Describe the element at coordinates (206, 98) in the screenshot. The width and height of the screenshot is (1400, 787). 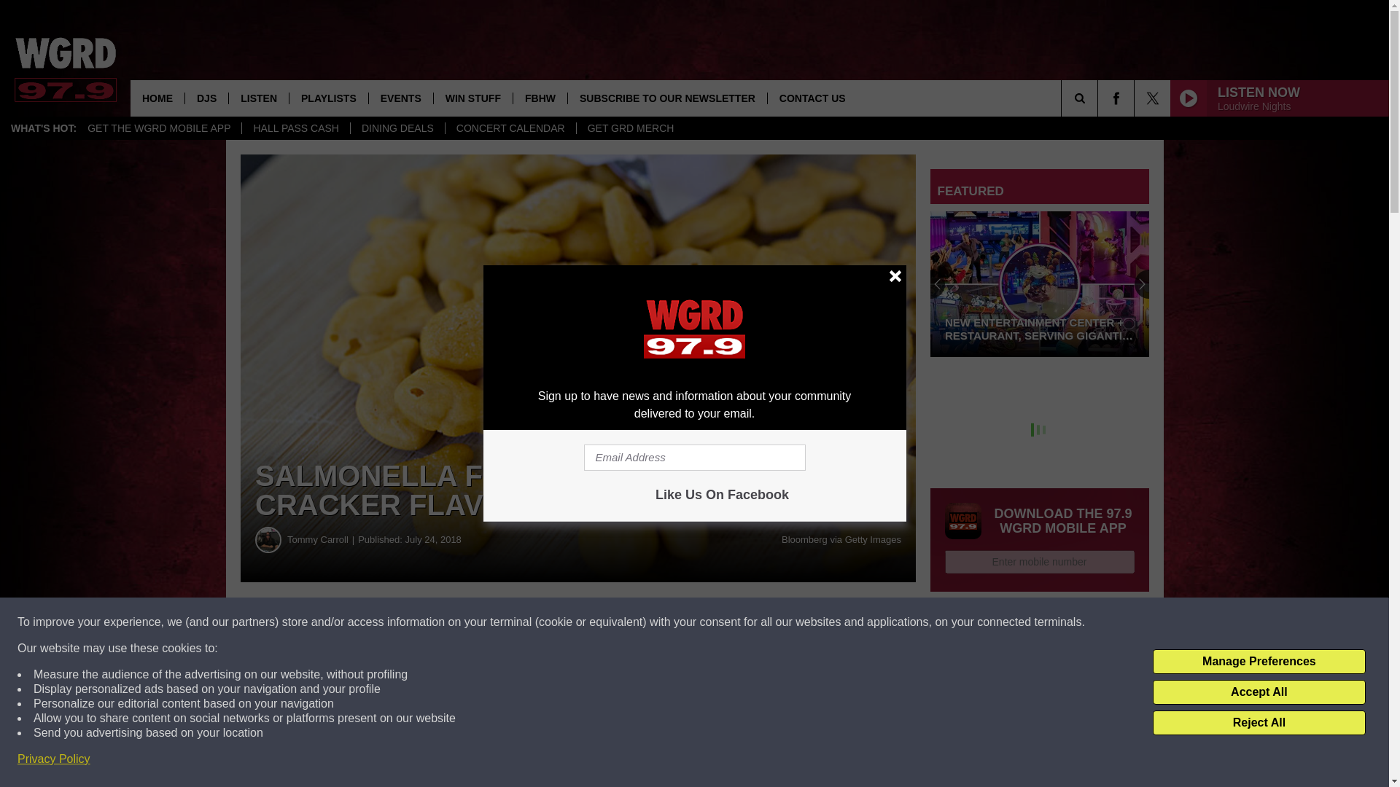
I see `DJS` at that location.